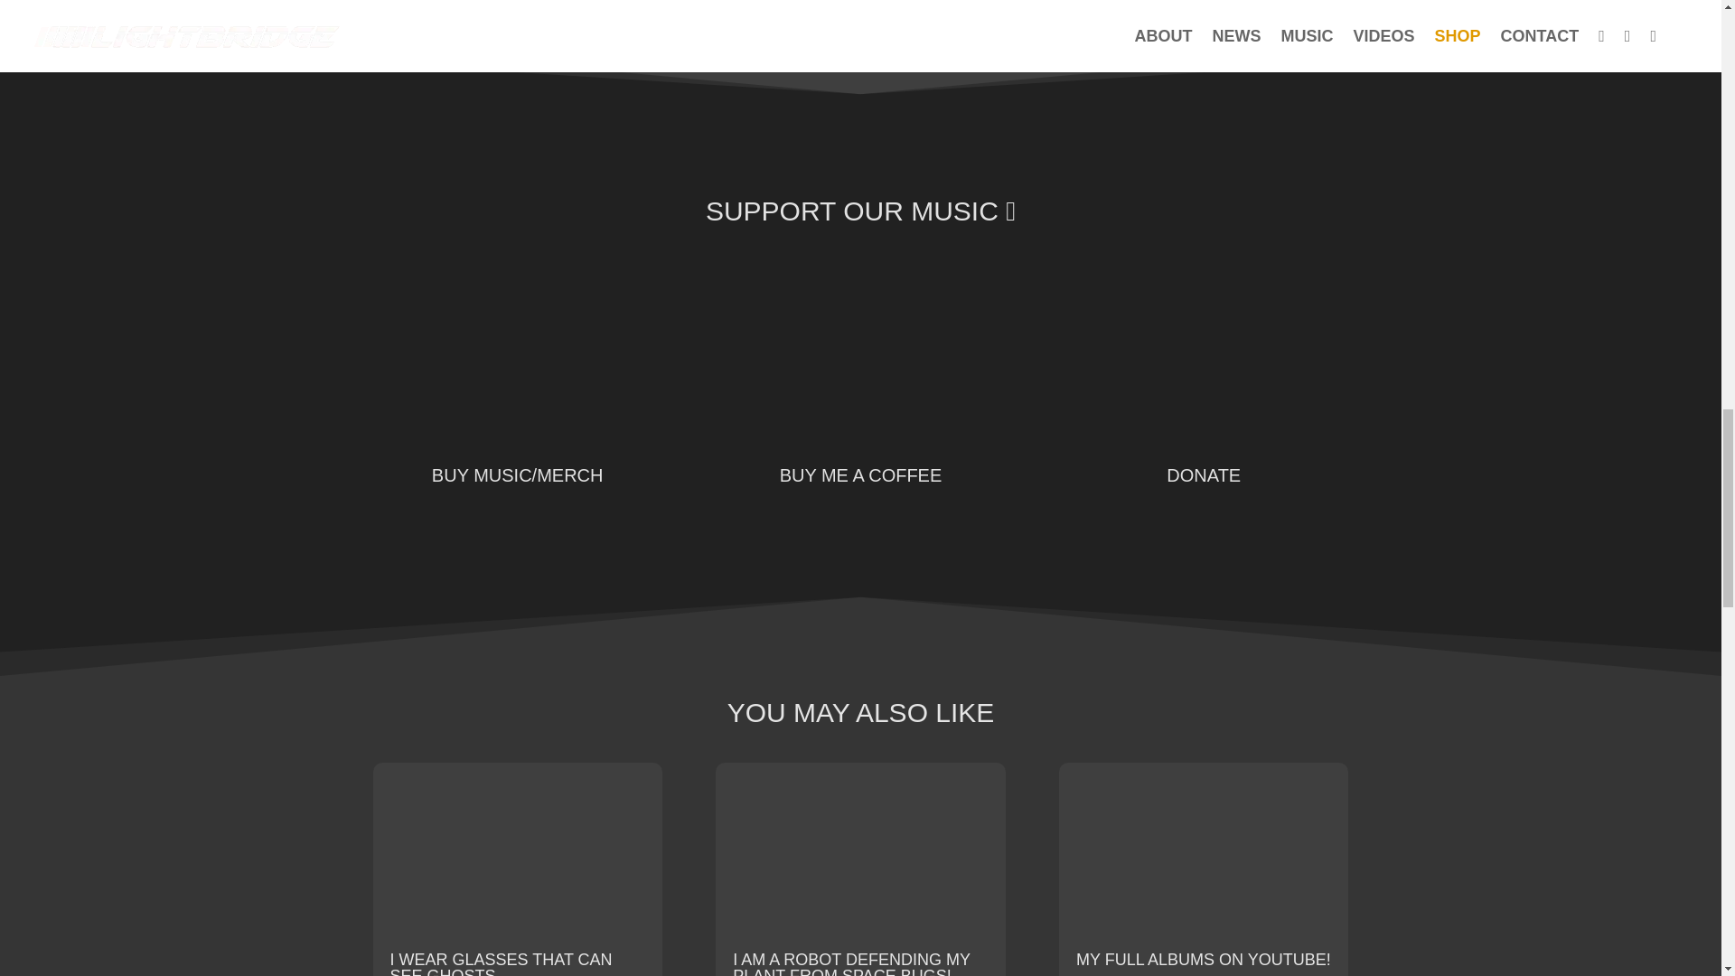 The image size is (1735, 976). Describe the element at coordinates (1203, 960) in the screenshot. I see `MY FULL ALBUMS ON YOUTUBE!` at that location.